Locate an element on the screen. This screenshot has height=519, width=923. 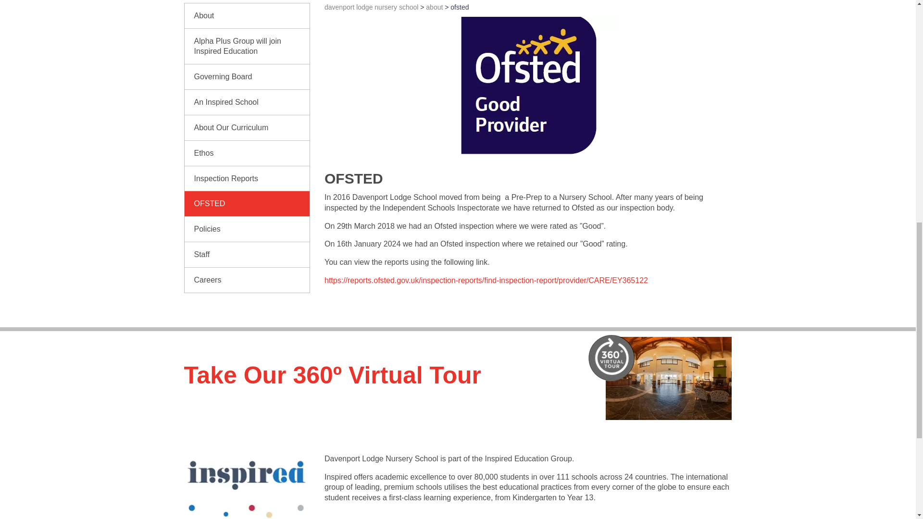
Inspection Reports is located at coordinates (247, 179).